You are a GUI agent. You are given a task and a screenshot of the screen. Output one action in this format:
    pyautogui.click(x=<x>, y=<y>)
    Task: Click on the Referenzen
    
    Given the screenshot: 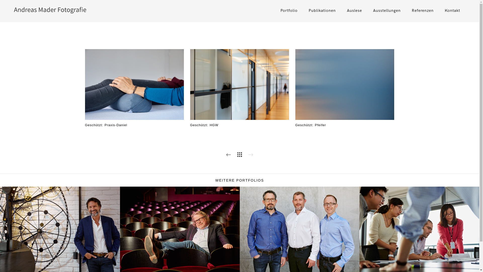 What is the action you would take?
    pyautogui.click(x=423, y=11)
    